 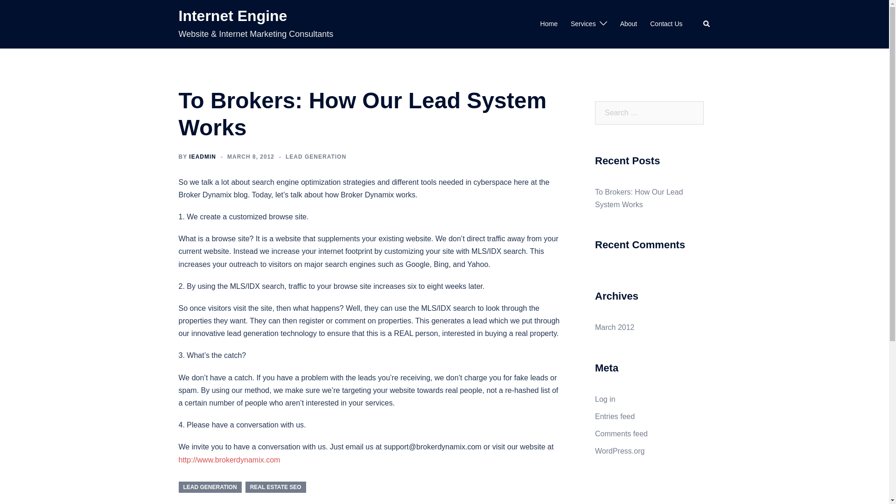 I want to click on Entries feed, so click(x=614, y=416).